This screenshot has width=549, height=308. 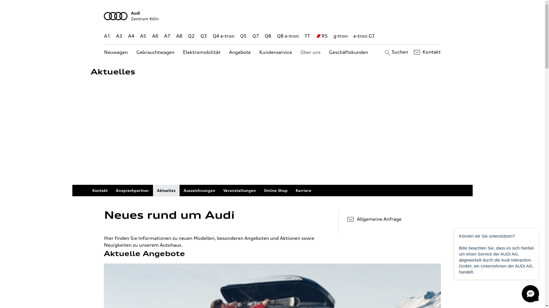 What do you see at coordinates (156, 52) in the screenshot?
I see `Gebrauchtwagen` at bounding box center [156, 52].